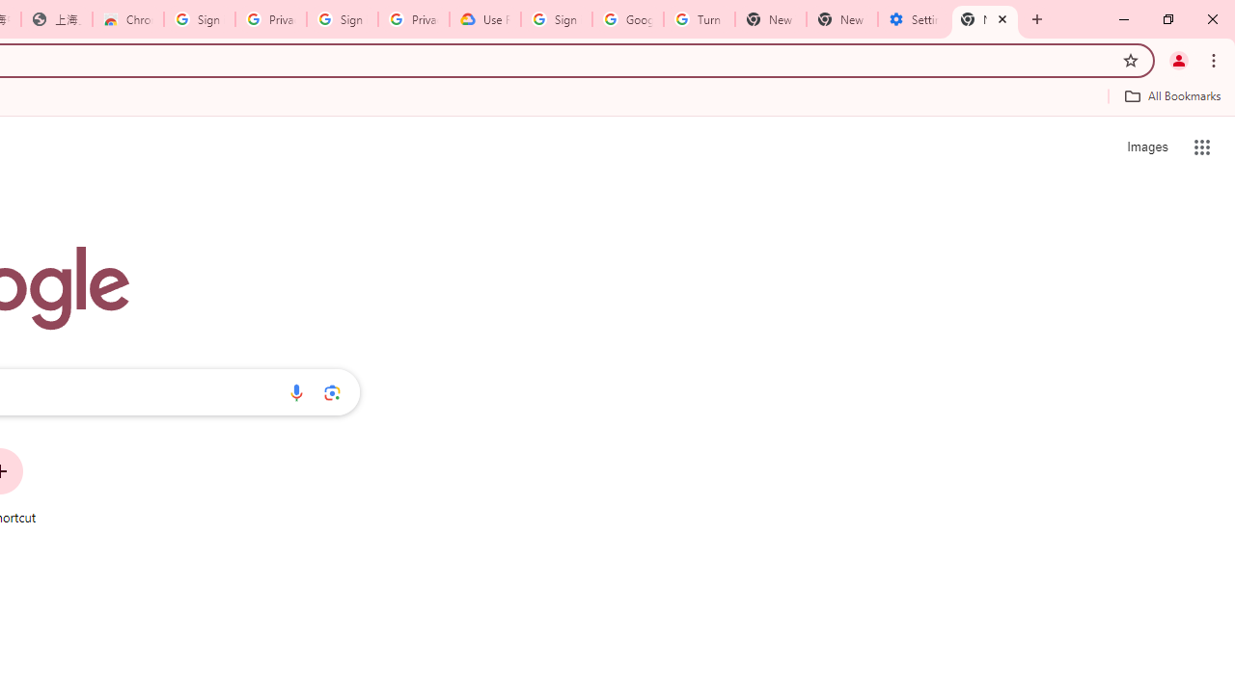  Describe the element at coordinates (200, 19) in the screenshot. I see `Sign in - Google Accounts` at that location.